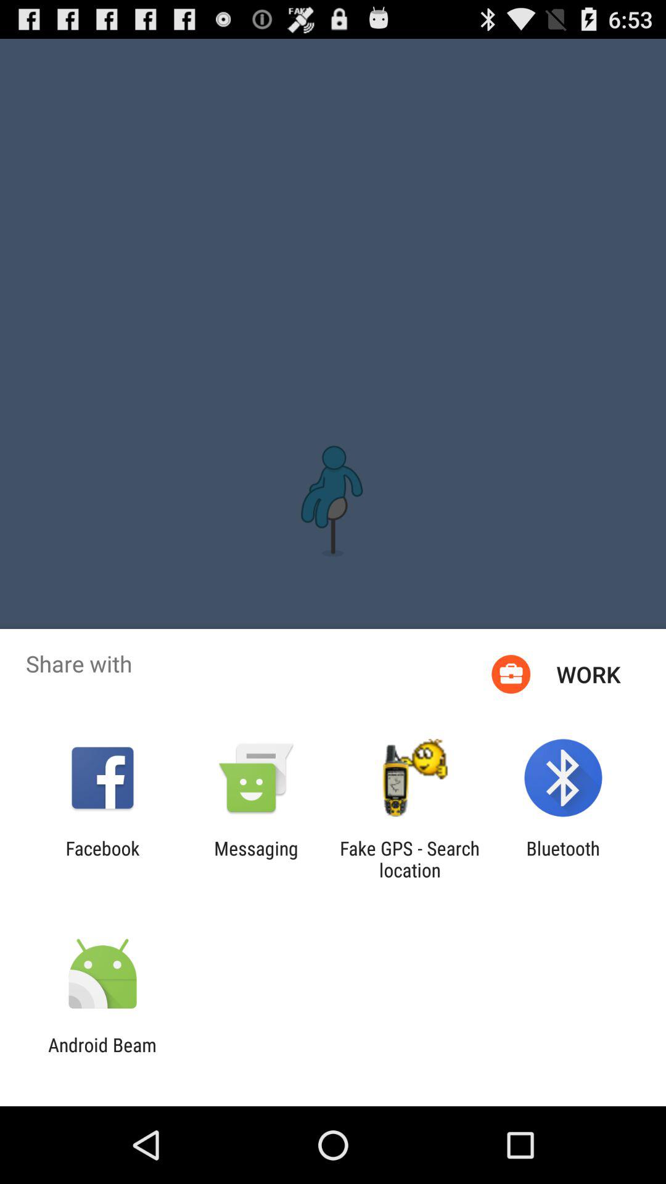 The width and height of the screenshot is (666, 1184). Describe the element at coordinates (102, 859) in the screenshot. I see `tap item to the left of messaging` at that location.